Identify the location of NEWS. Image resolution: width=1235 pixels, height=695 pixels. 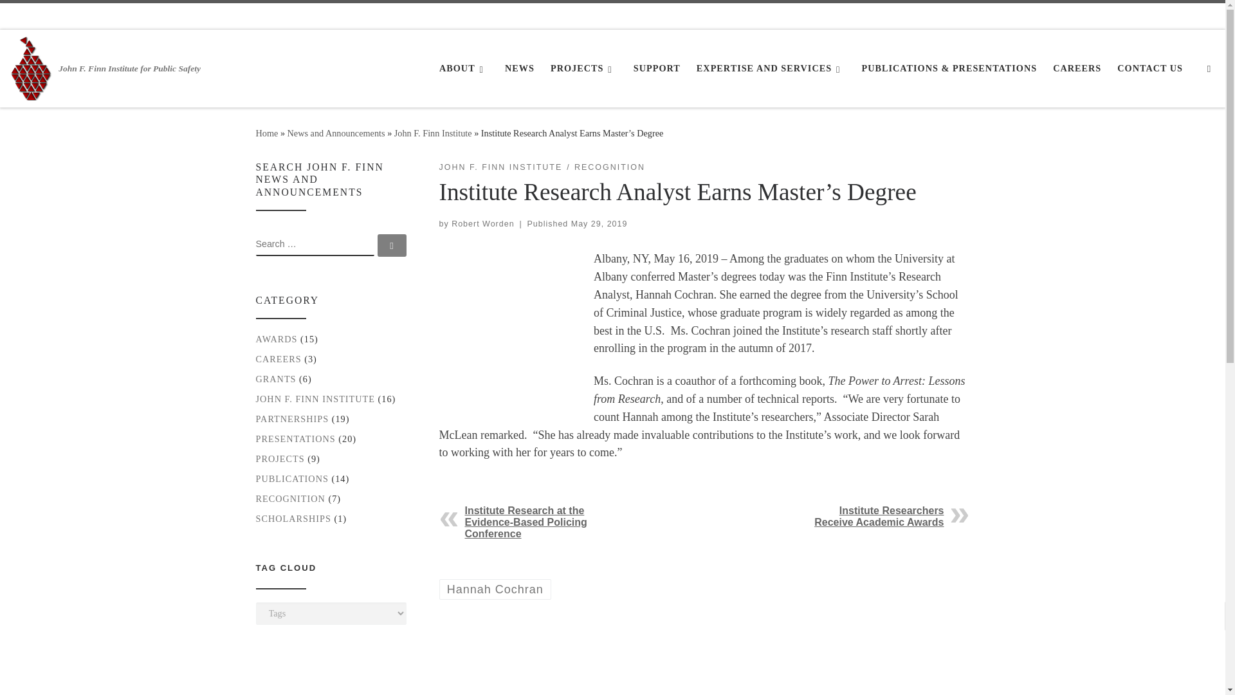
(520, 68).